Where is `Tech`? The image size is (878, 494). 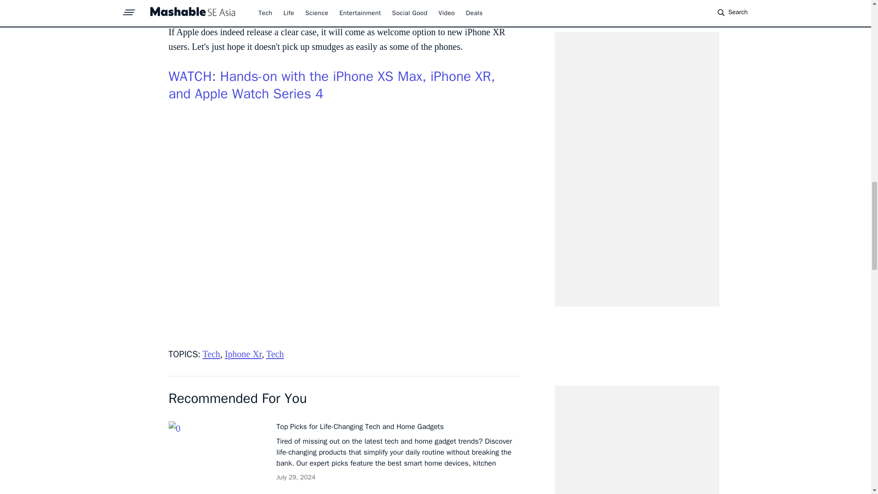 Tech is located at coordinates (211, 354).